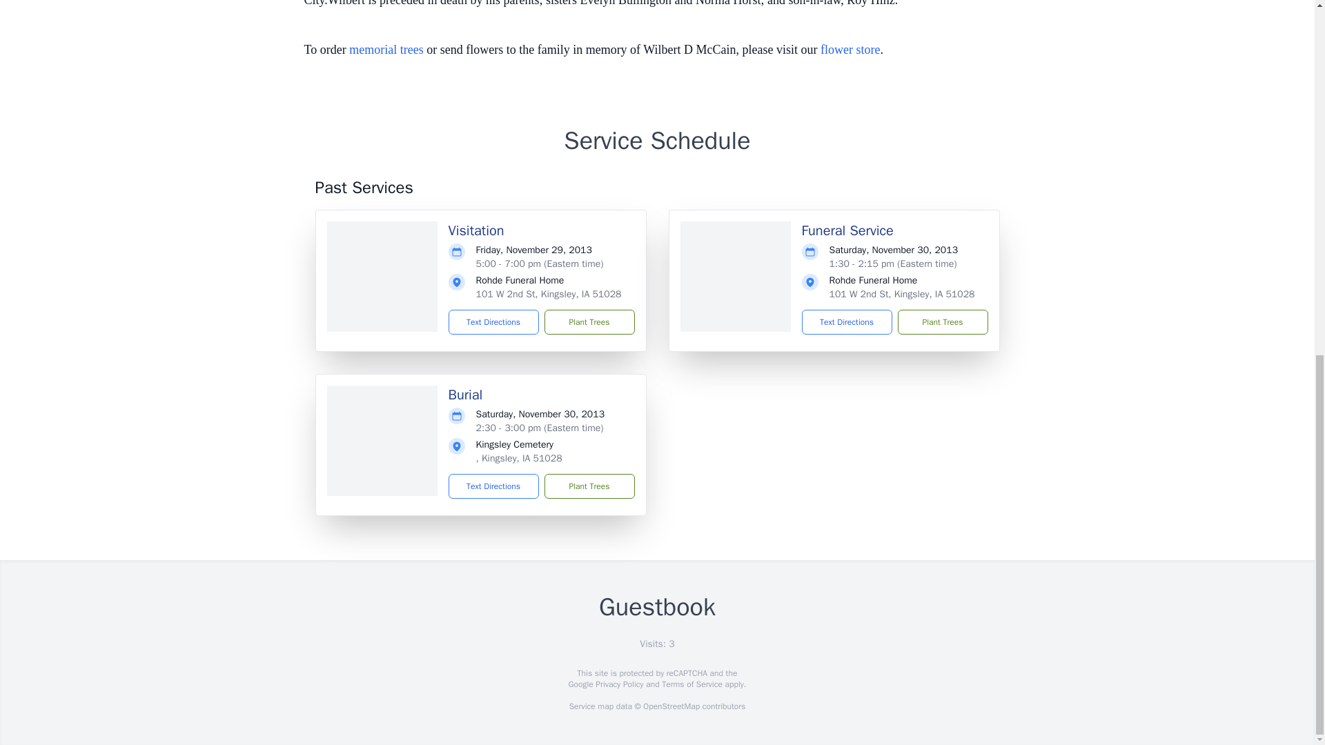  I want to click on , Kingsley, IA 51028, so click(519, 458).